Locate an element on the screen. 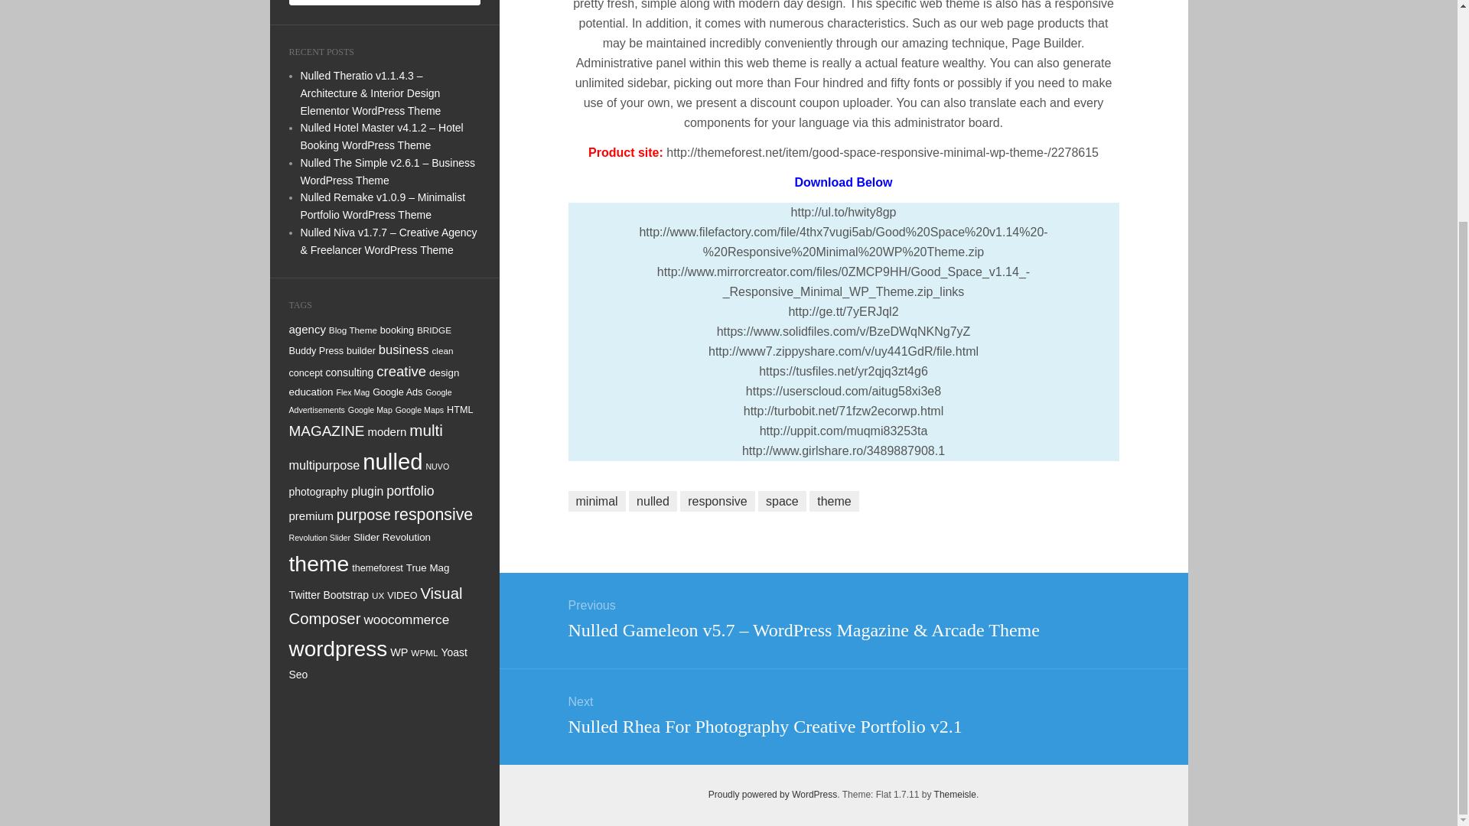 The width and height of the screenshot is (1469, 826). clean is located at coordinates (442, 350).